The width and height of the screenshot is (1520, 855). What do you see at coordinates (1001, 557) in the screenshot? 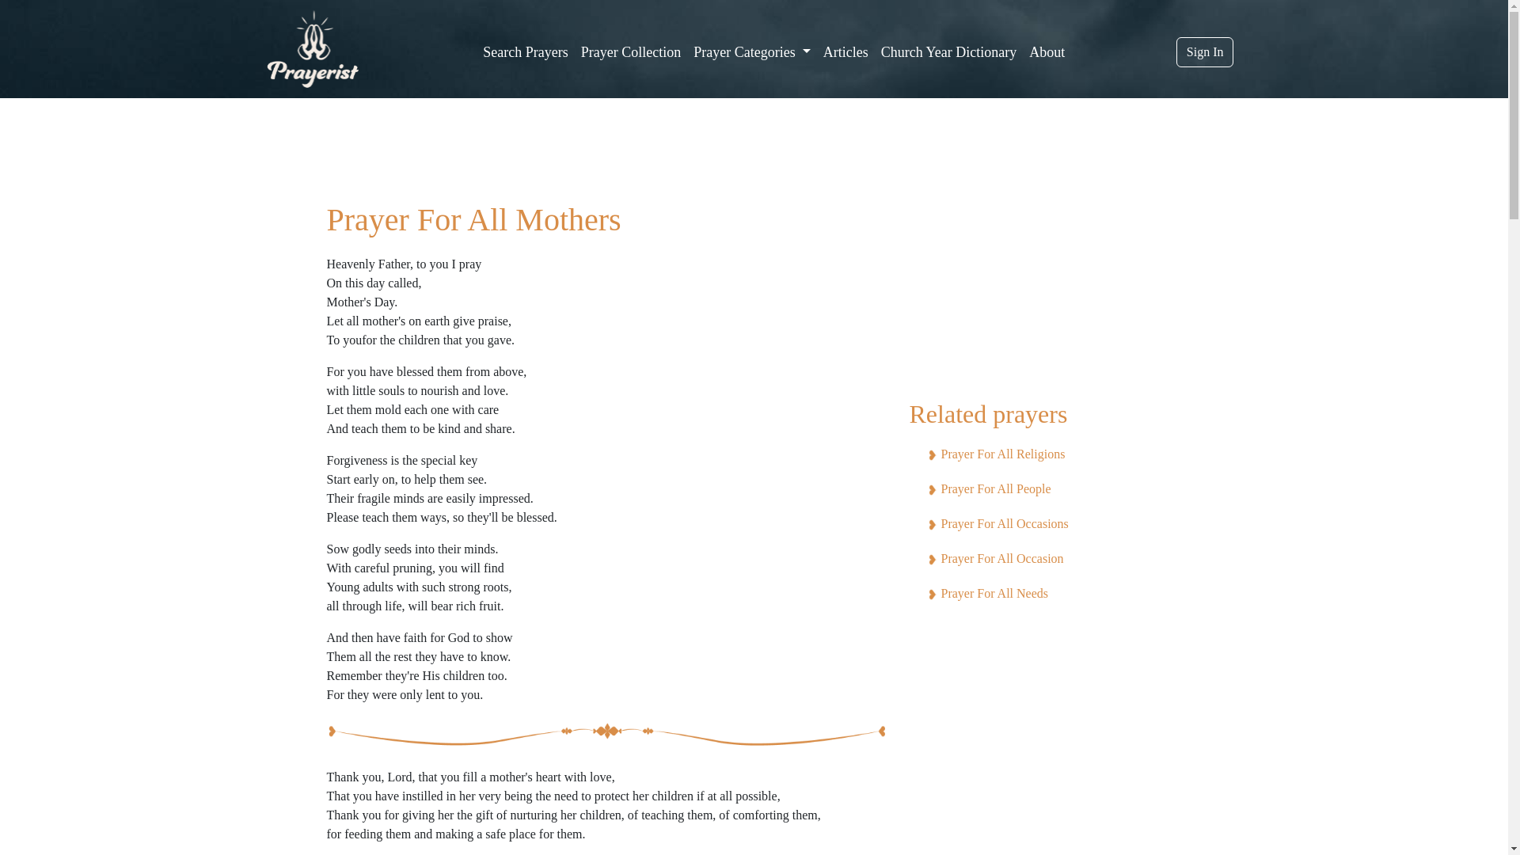
I see `Prayer For All Occasion` at bounding box center [1001, 557].